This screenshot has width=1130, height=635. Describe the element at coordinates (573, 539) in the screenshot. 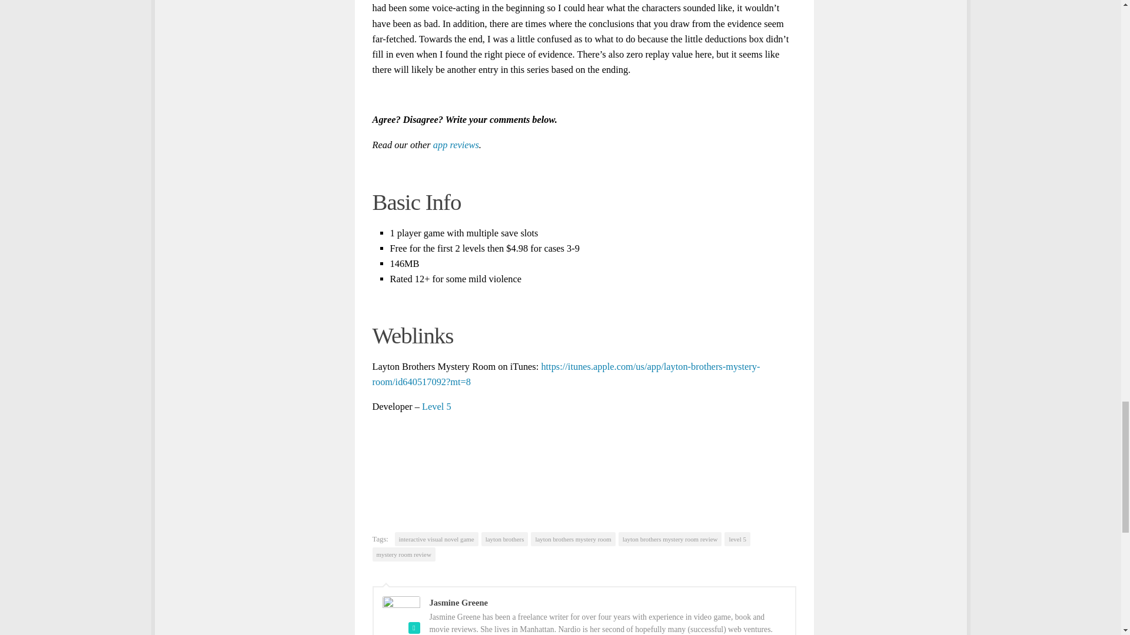

I see `layton brothers mystery room` at that location.